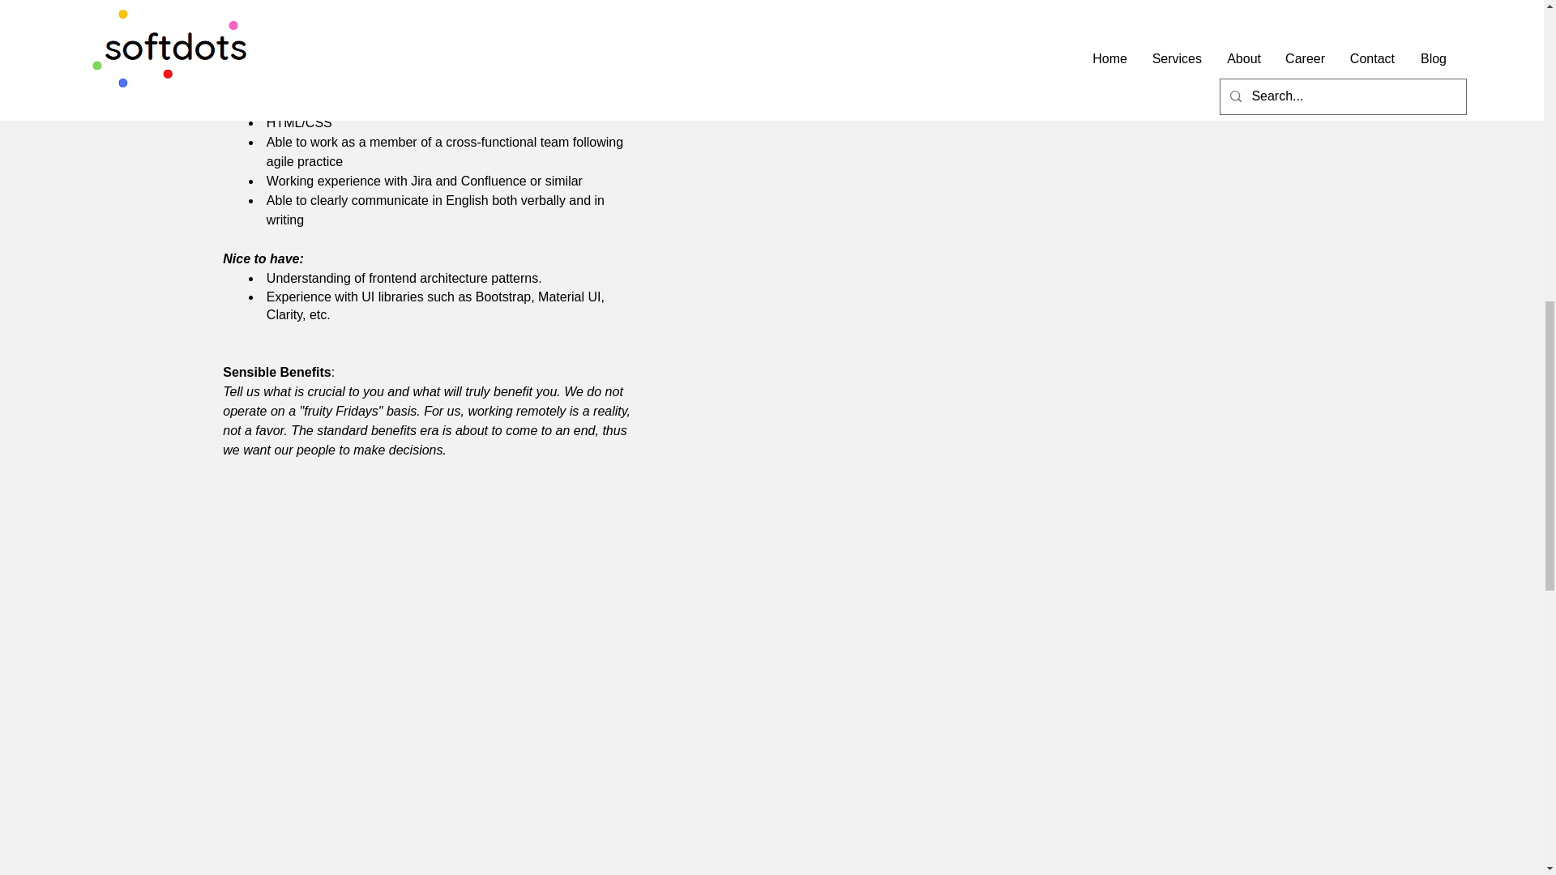 Image resolution: width=1556 pixels, height=875 pixels. I want to click on Apply, so click(919, 10).